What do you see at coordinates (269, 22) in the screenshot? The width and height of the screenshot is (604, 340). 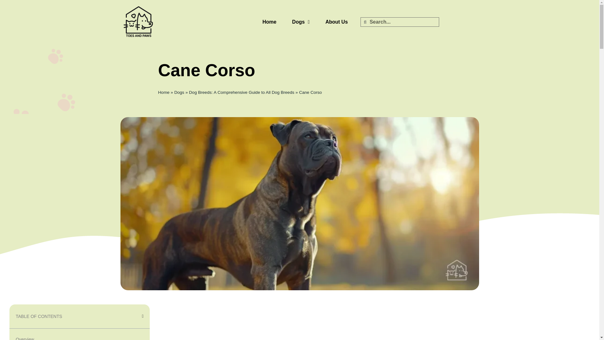 I see `Home` at bounding box center [269, 22].